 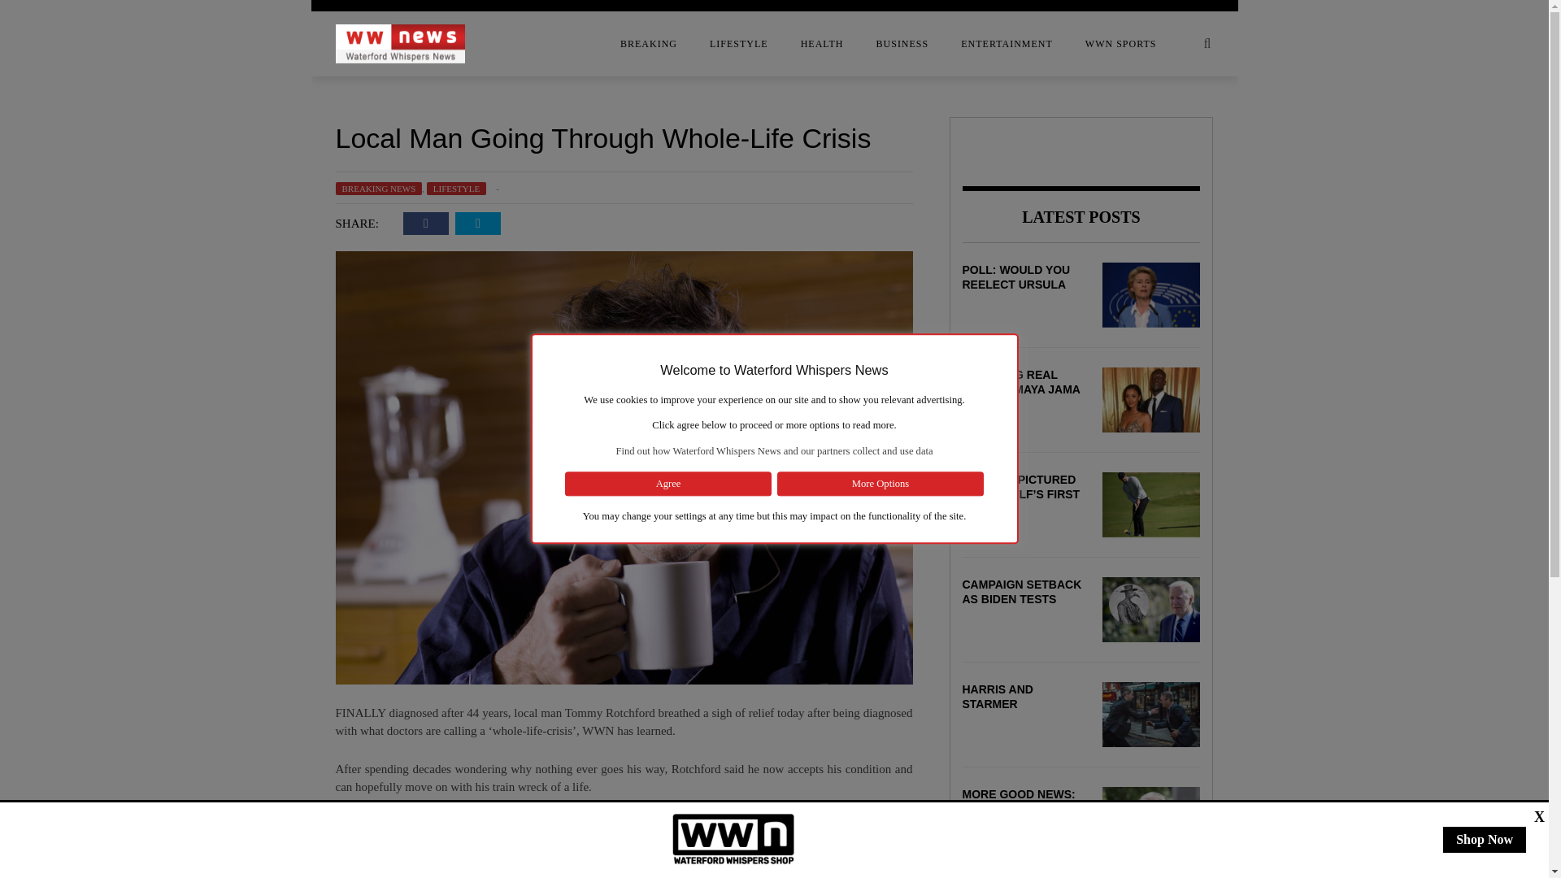 What do you see at coordinates (205, 157) in the screenshot?
I see `DISCLAIMER` at bounding box center [205, 157].